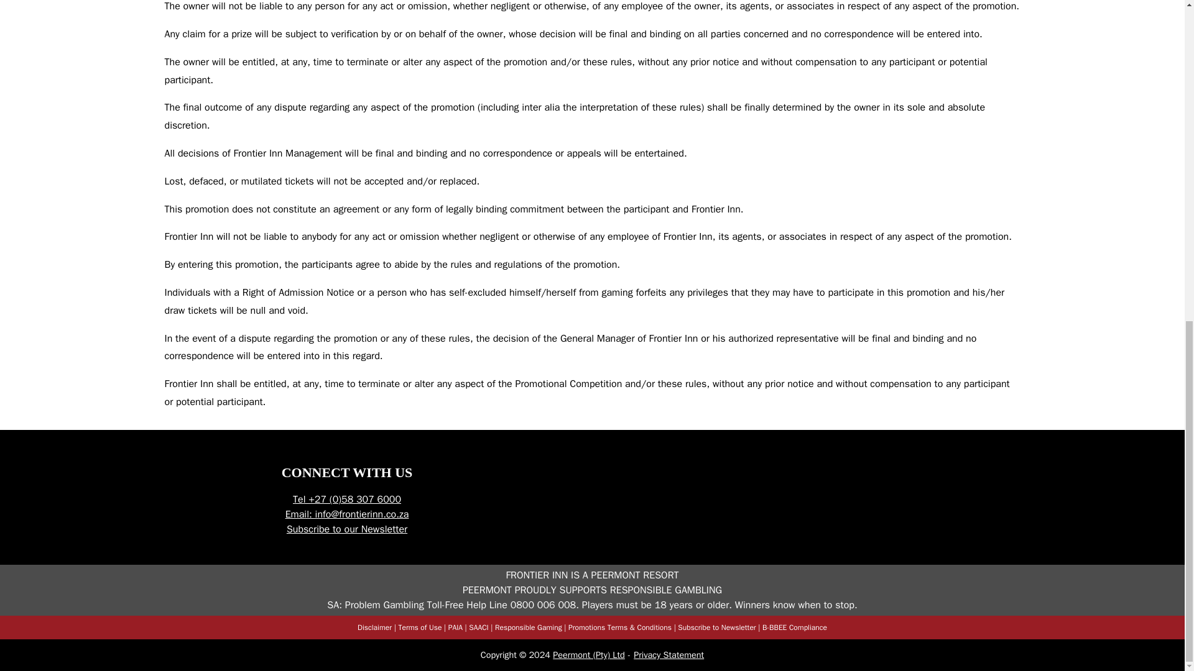  What do you see at coordinates (1002, 466) in the screenshot?
I see `Khoroni Footer Logo` at bounding box center [1002, 466].